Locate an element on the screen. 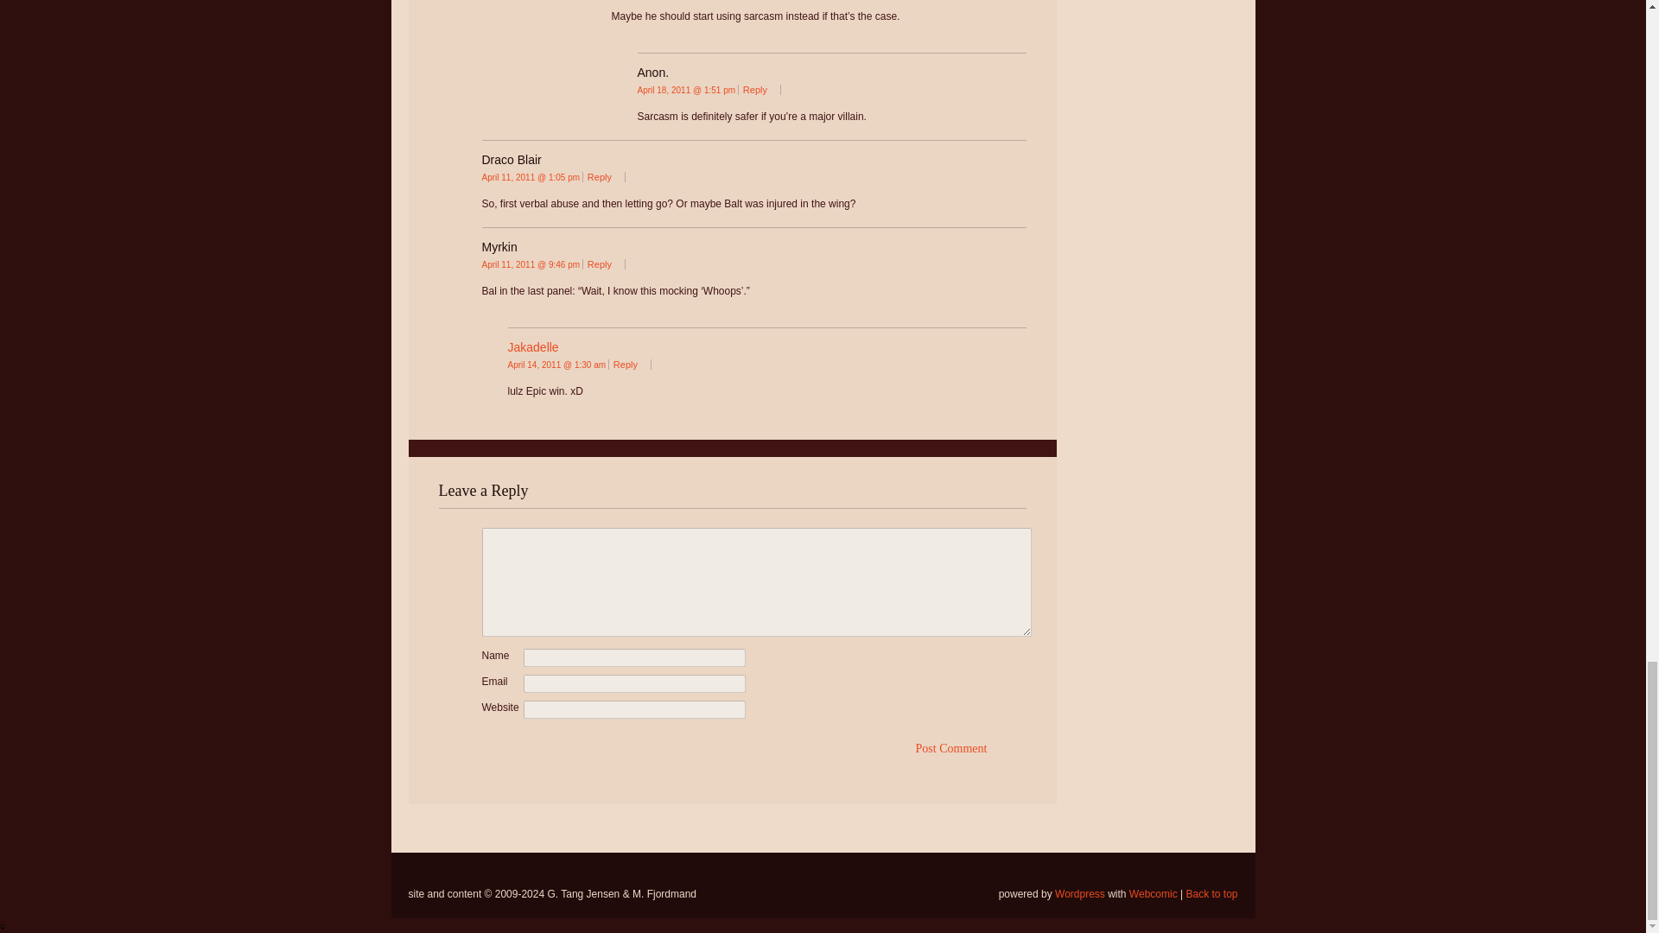 Image resolution: width=1659 pixels, height=933 pixels. Post Comment is located at coordinates (950, 750).